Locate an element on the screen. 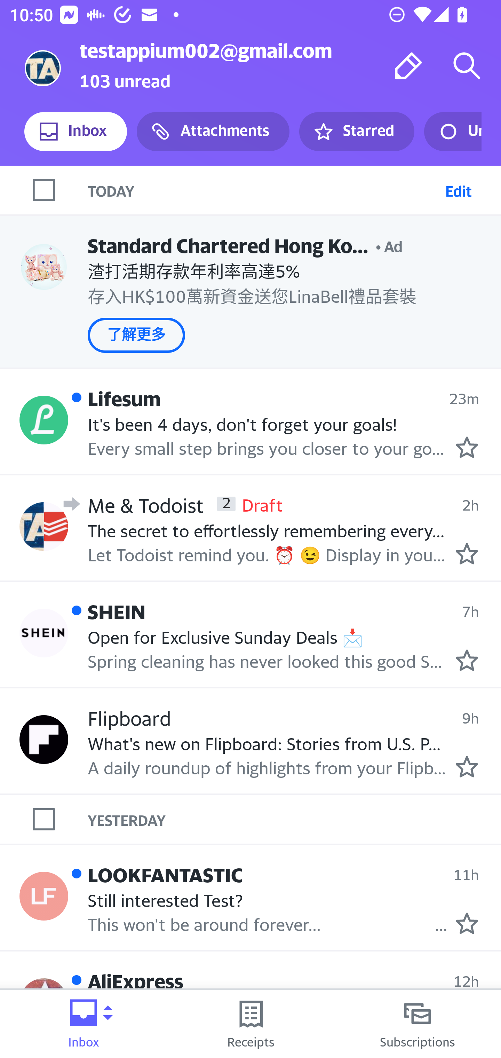 The width and height of the screenshot is (501, 1058). Profile
SHEIN is located at coordinates (44, 632).